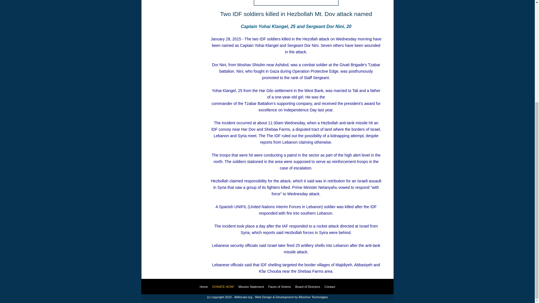  I want to click on Home, so click(203, 287).